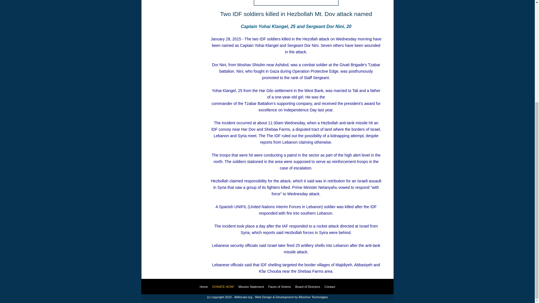  I want to click on Home, so click(203, 287).